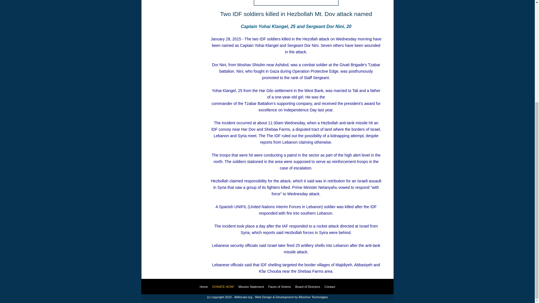  I want to click on Home, so click(203, 287).